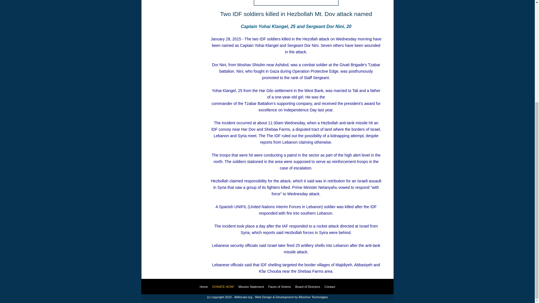  I want to click on Home, so click(203, 287).